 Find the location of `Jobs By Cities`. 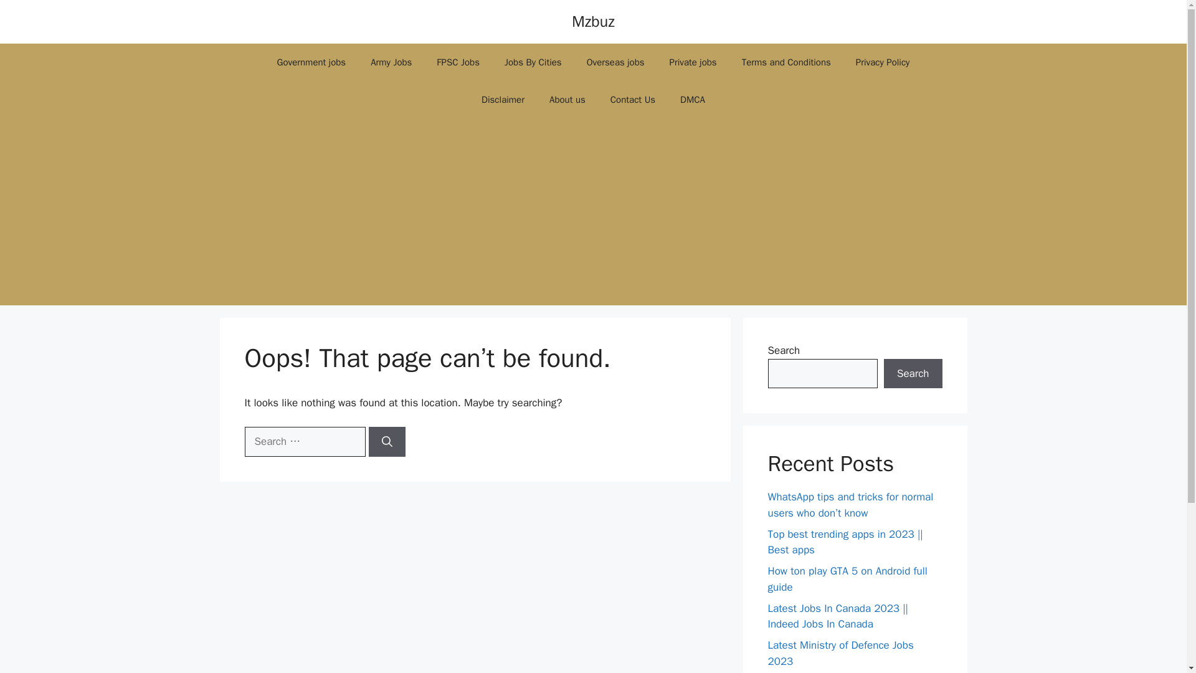

Jobs By Cities is located at coordinates (533, 62).